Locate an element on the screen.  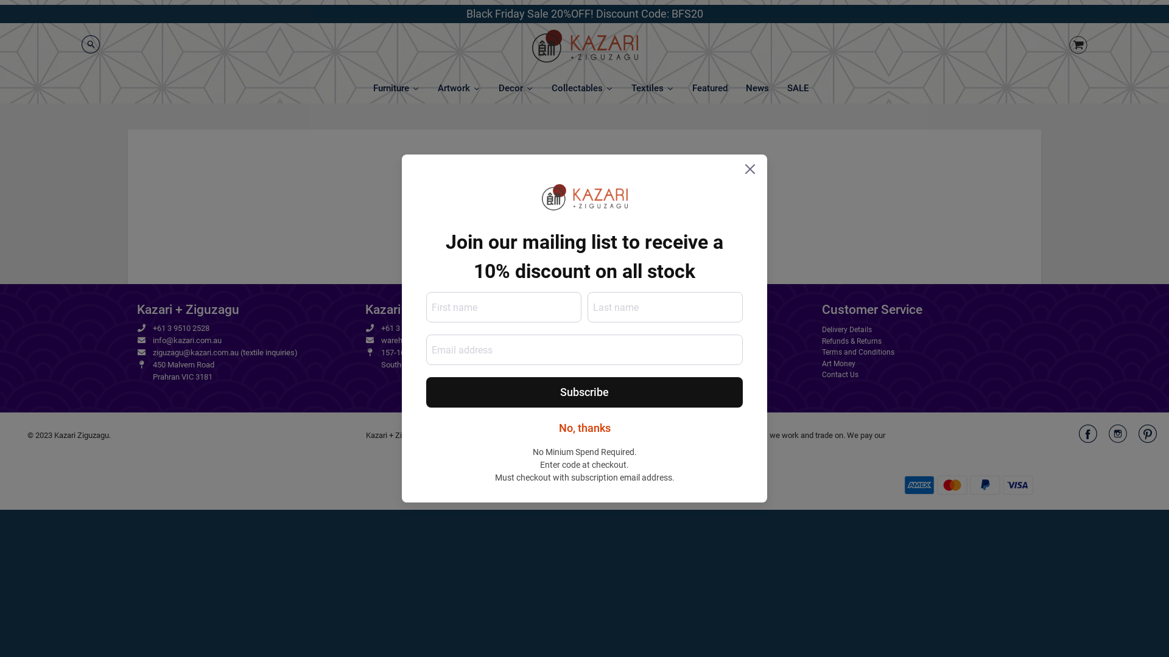
News is located at coordinates (757, 88).